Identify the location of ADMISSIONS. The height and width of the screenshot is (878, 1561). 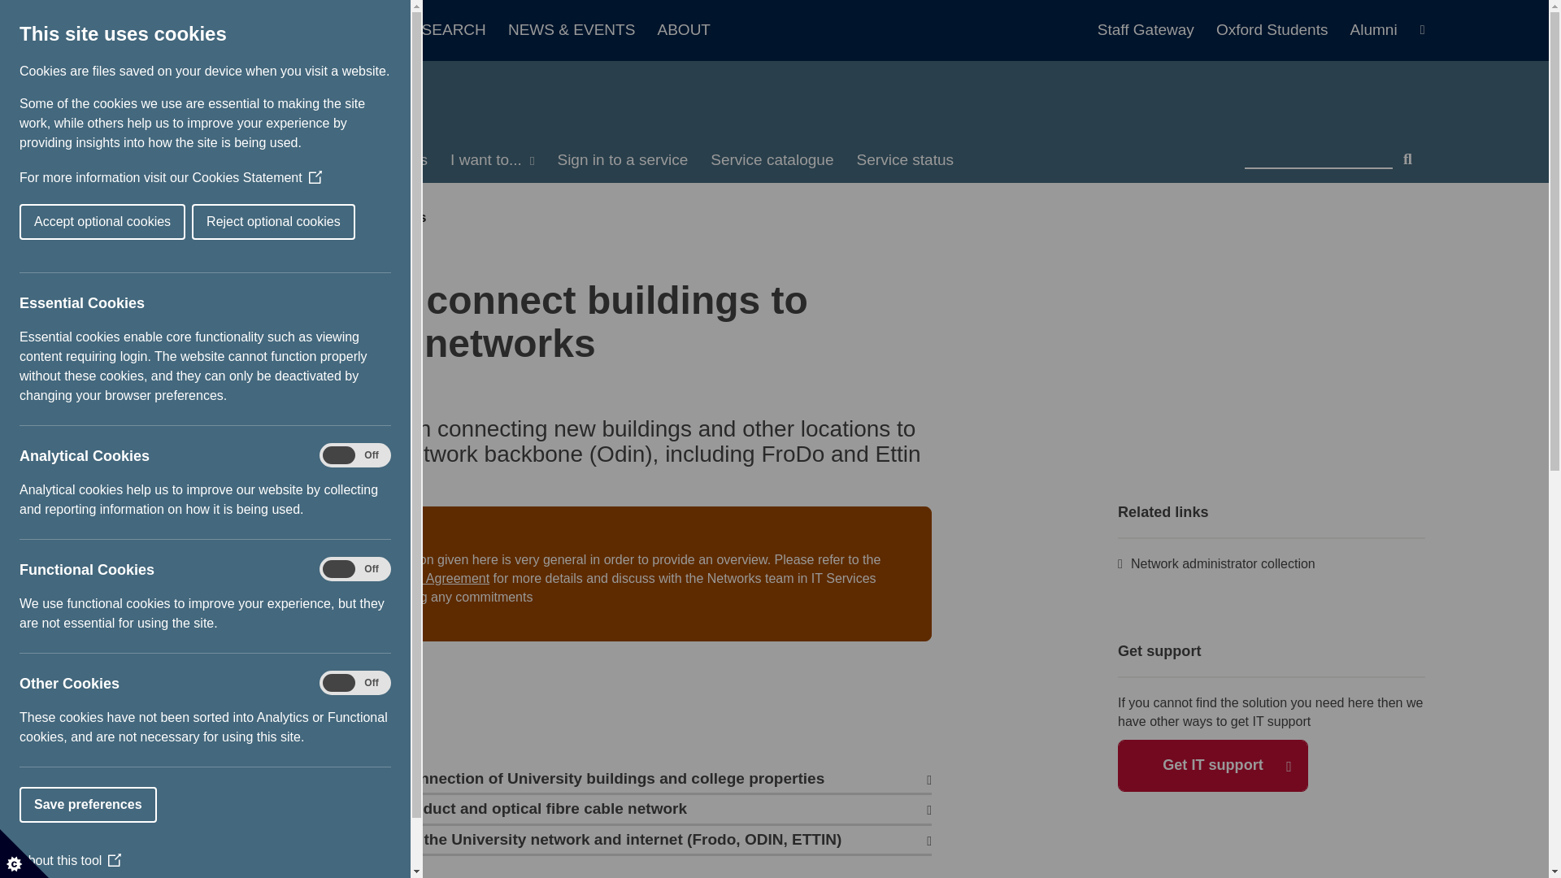
(337, 30).